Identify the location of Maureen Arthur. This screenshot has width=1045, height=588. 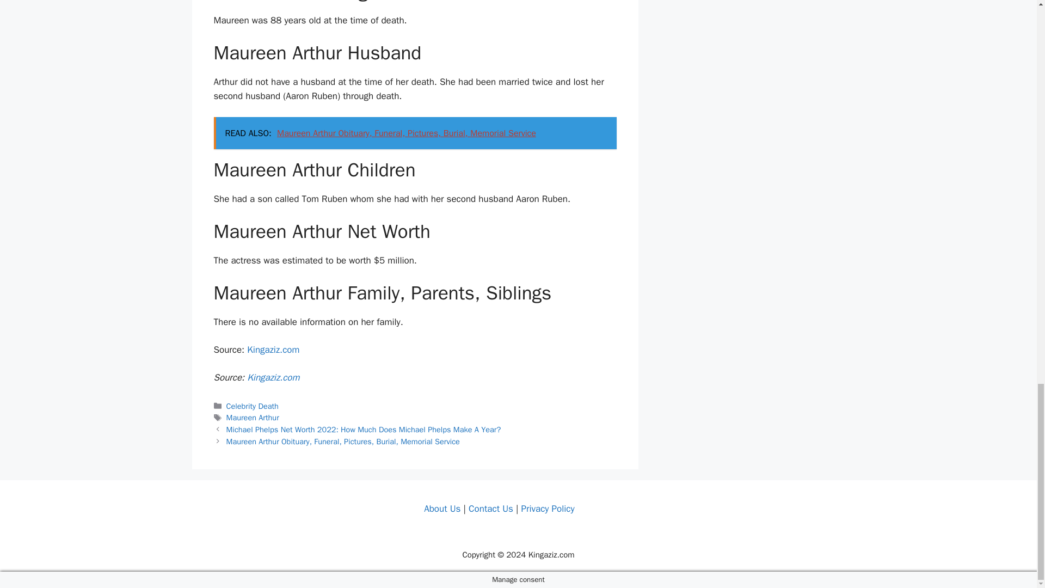
(253, 418).